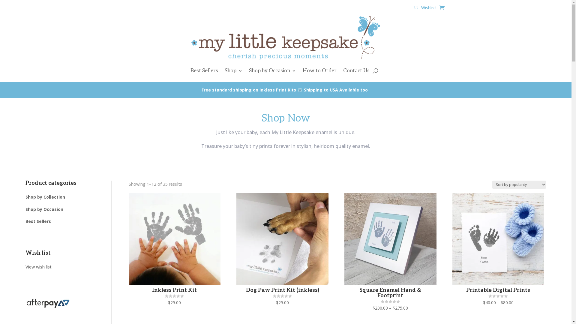  Describe the element at coordinates (272, 71) in the screenshot. I see `Shop by Occasion` at that location.